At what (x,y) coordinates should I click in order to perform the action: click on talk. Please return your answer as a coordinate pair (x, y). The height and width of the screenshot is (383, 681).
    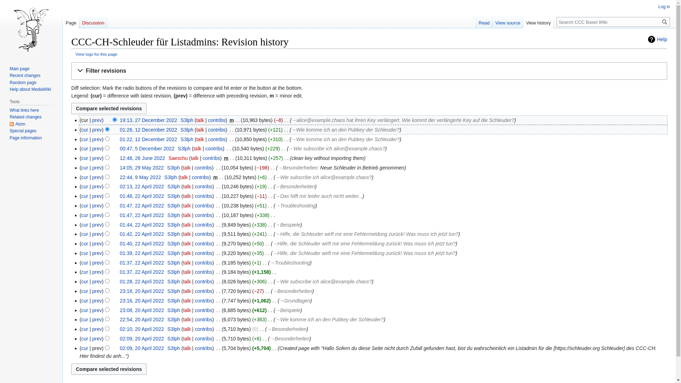
    Looking at the image, I should click on (200, 139).